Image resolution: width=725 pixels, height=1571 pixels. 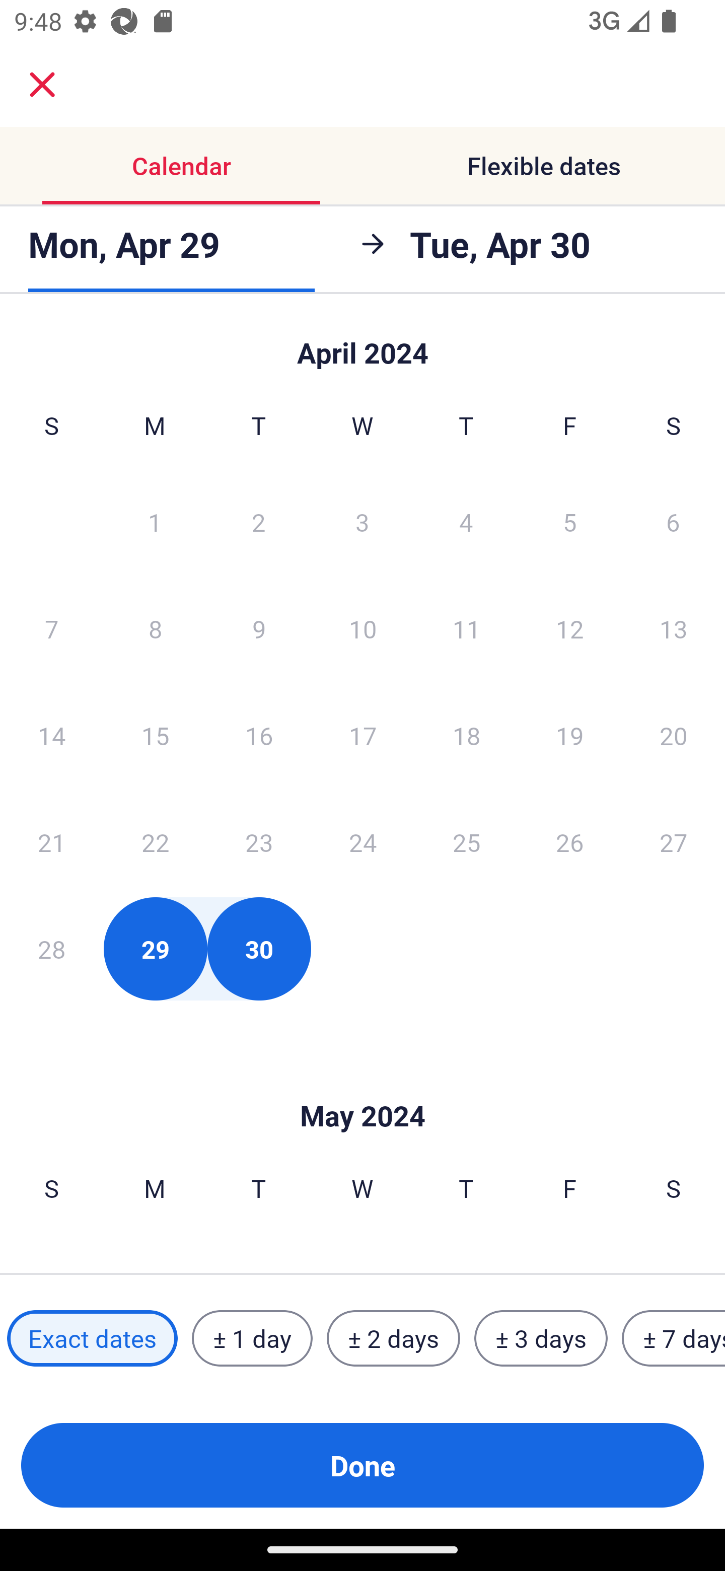 What do you see at coordinates (51, 735) in the screenshot?
I see `14 Sunday, April 14, 2024` at bounding box center [51, 735].